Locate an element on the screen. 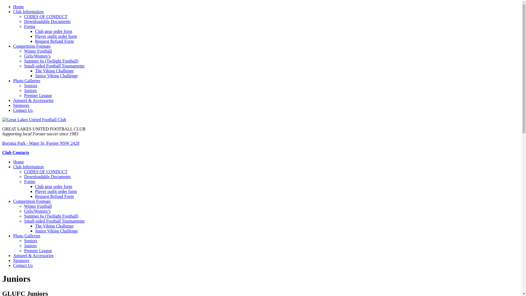  Forms is located at coordinates (30, 26).